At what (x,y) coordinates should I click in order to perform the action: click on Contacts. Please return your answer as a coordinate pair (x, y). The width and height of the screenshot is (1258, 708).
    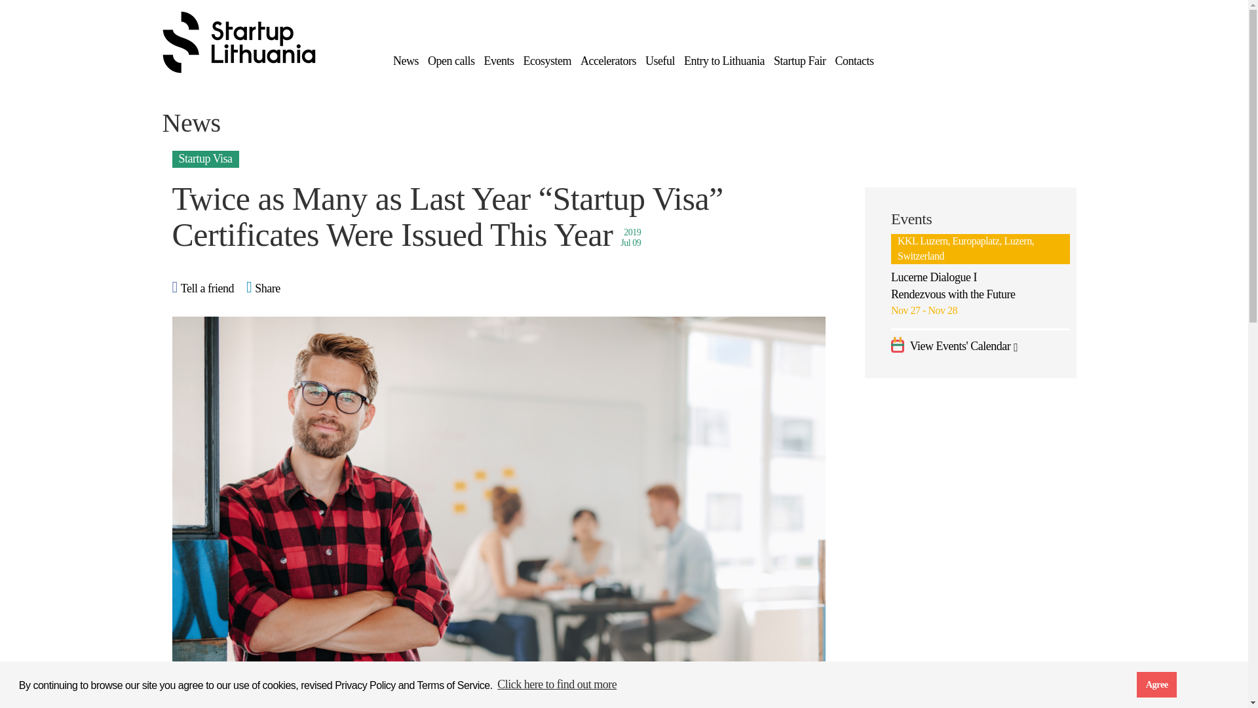
    Looking at the image, I should click on (854, 60).